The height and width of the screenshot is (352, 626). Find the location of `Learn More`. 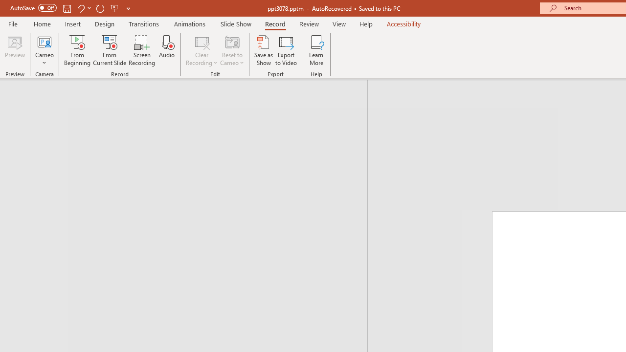

Learn More is located at coordinates (316, 50).